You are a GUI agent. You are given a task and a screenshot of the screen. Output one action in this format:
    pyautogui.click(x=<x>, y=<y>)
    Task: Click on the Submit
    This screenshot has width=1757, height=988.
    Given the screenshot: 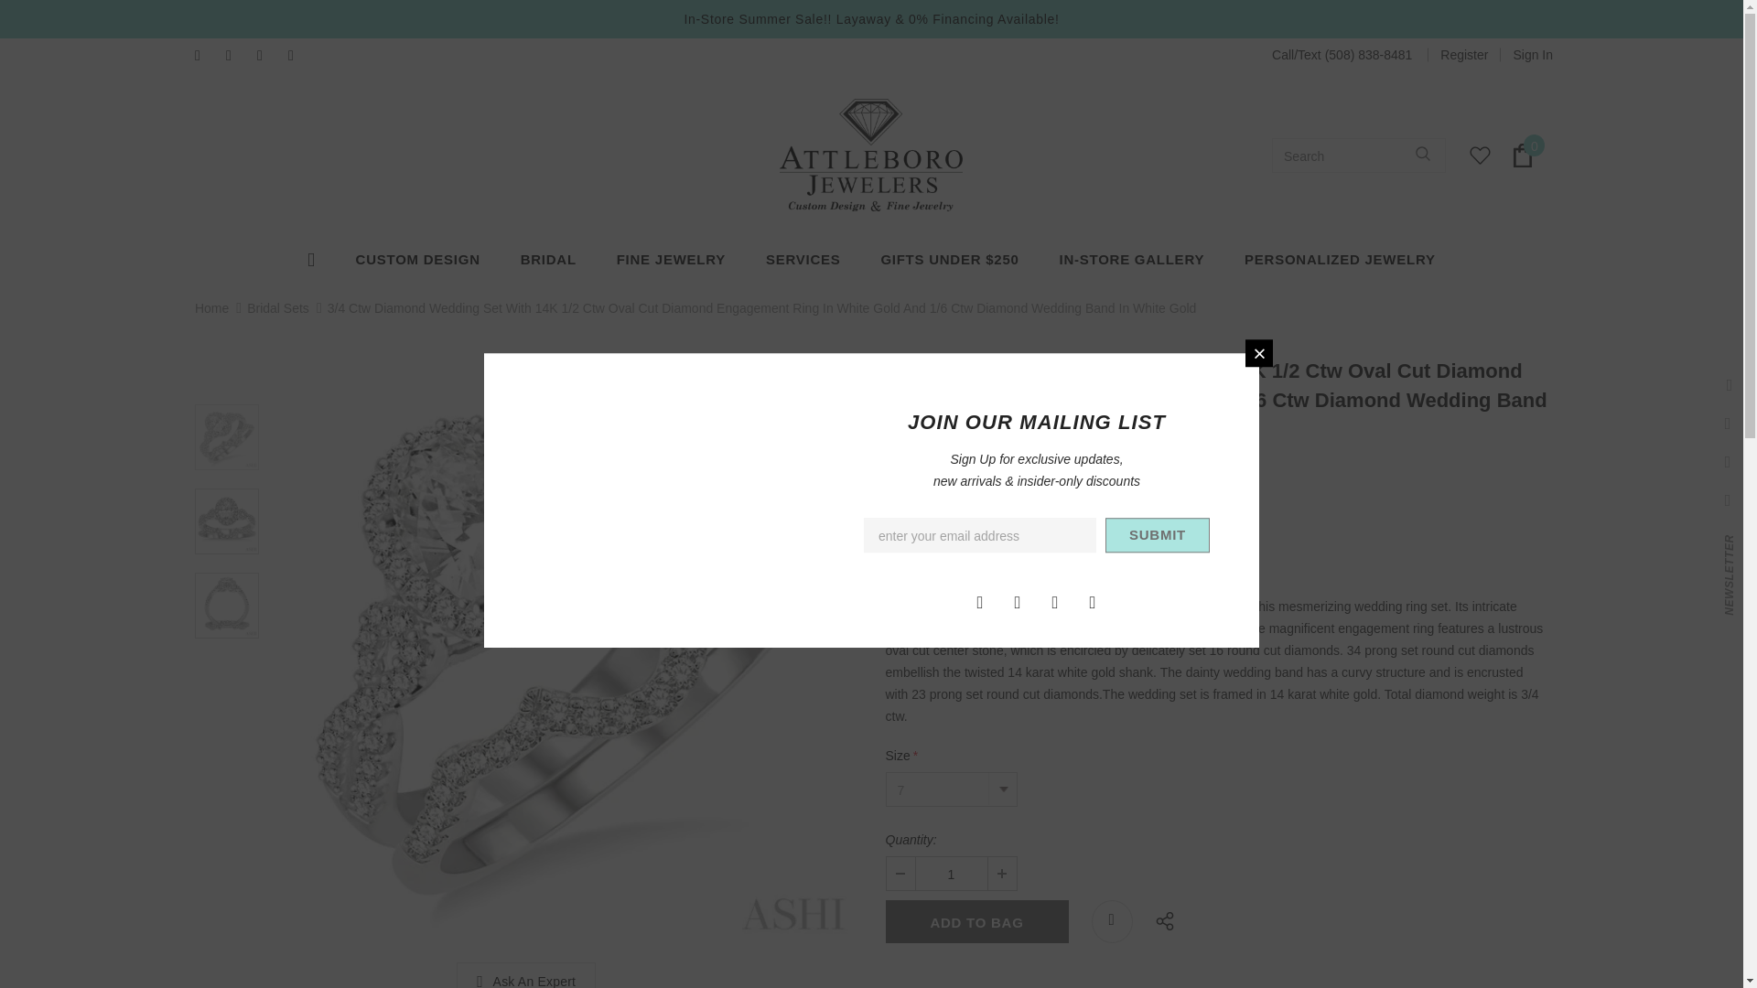 What is the action you would take?
    pyautogui.click(x=1157, y=534)
    